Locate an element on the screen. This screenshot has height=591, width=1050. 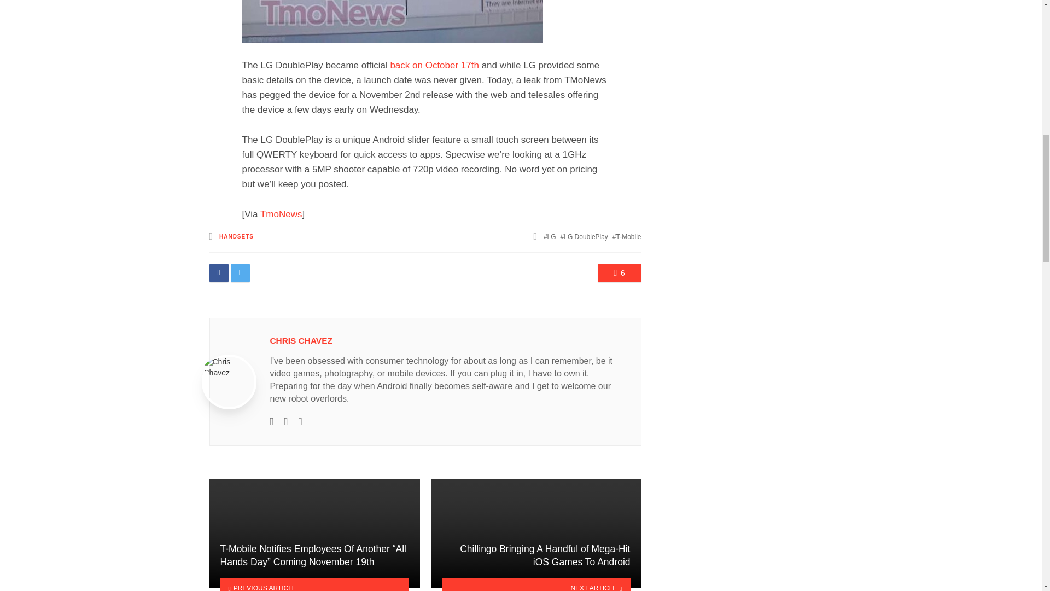
CHRIS CHAVEZ is located at coordinates (301, 340).